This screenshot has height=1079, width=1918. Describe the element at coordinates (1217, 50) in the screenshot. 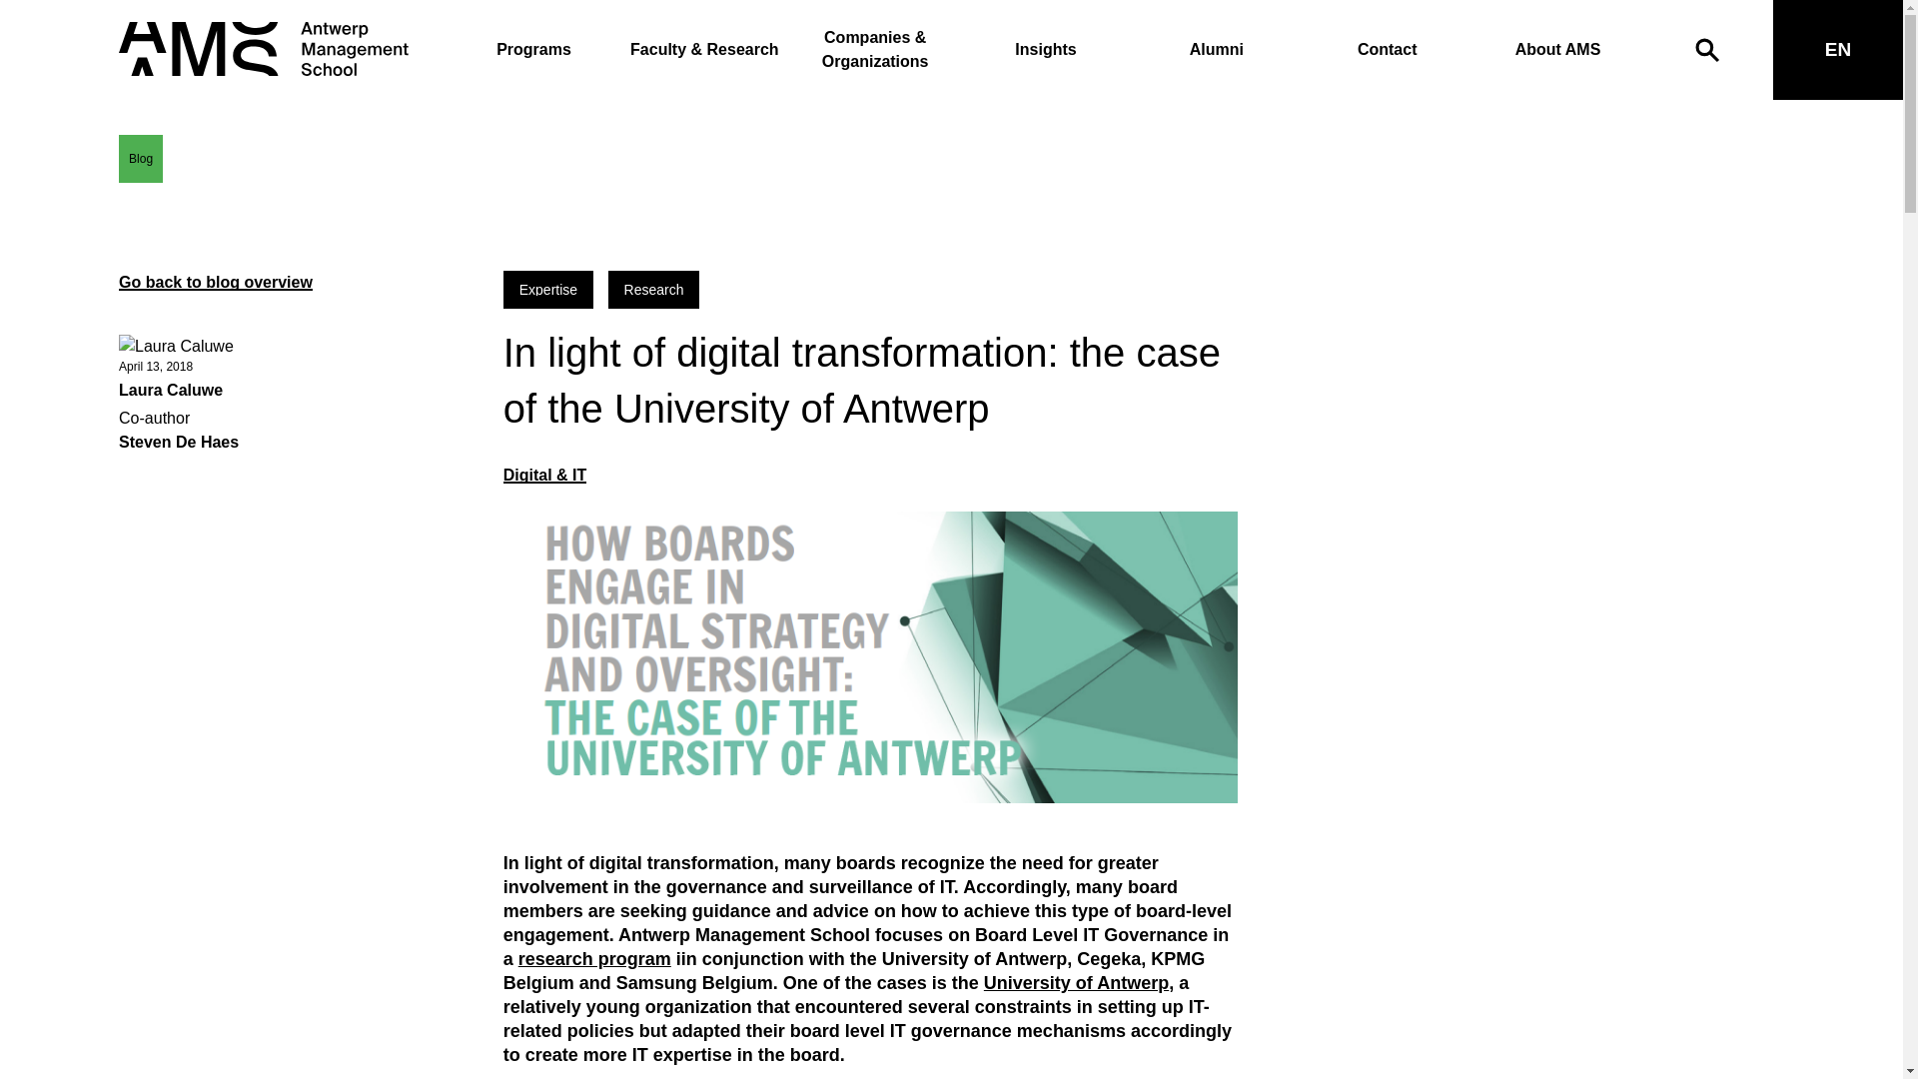

I see `Alumni` at that location.